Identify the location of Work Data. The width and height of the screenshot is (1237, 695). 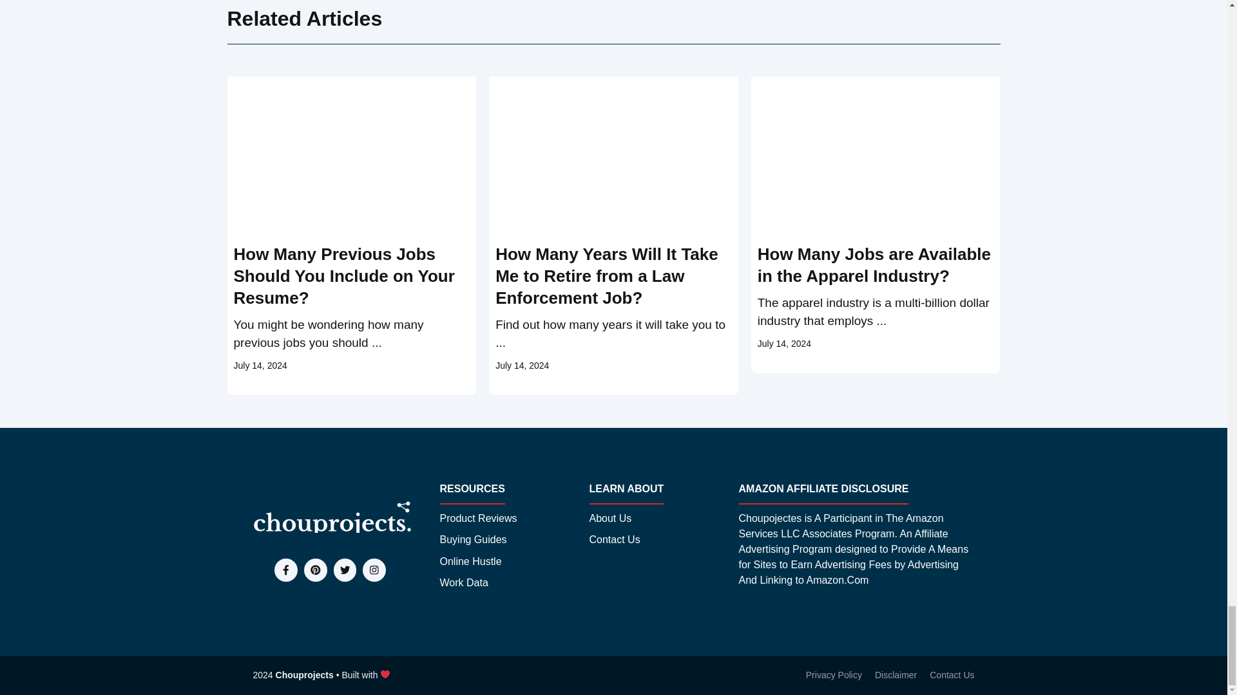
(463, 583).